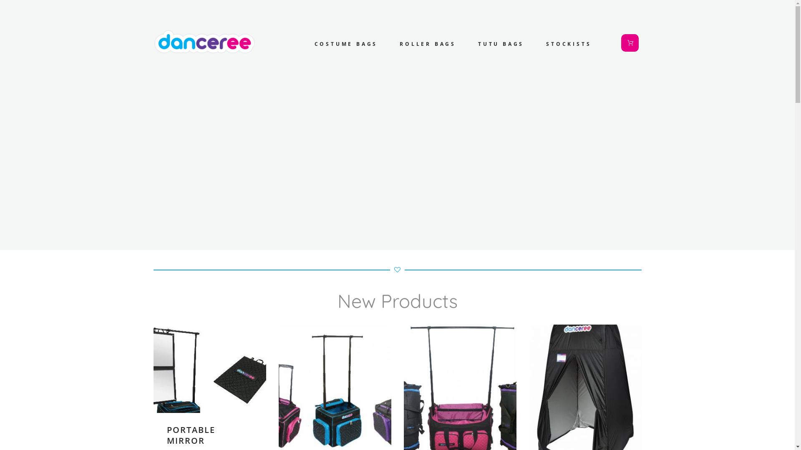 The image size is (801, 450). I want to click on TUTU BAGS, so click(501, 44).